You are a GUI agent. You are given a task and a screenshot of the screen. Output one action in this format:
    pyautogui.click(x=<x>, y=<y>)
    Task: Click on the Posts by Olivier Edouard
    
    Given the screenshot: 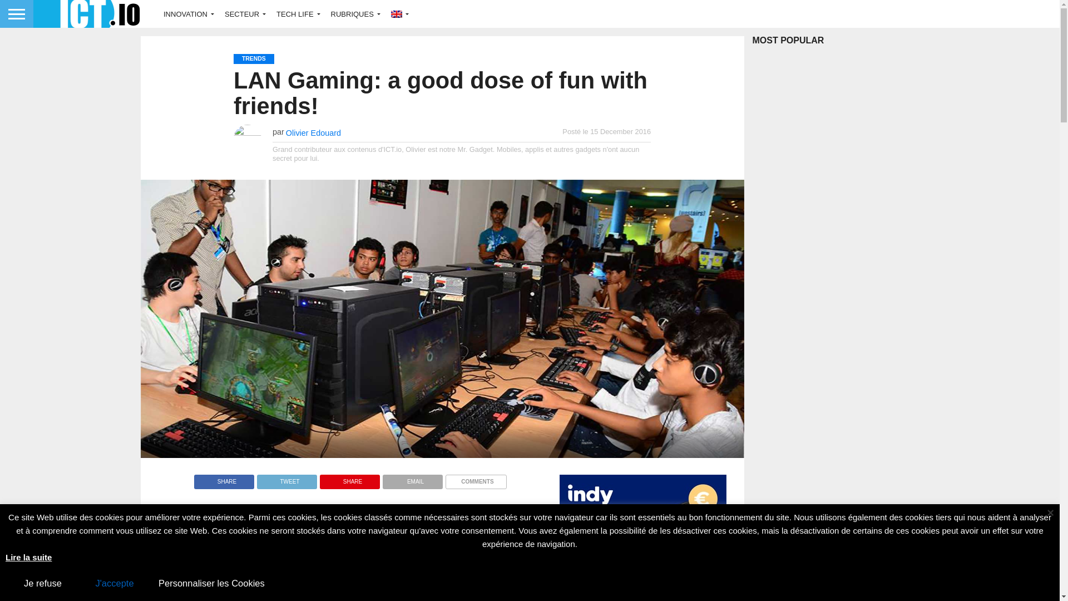 What is the action you would take?
    pyautogui.click(x=313, y=133)
    